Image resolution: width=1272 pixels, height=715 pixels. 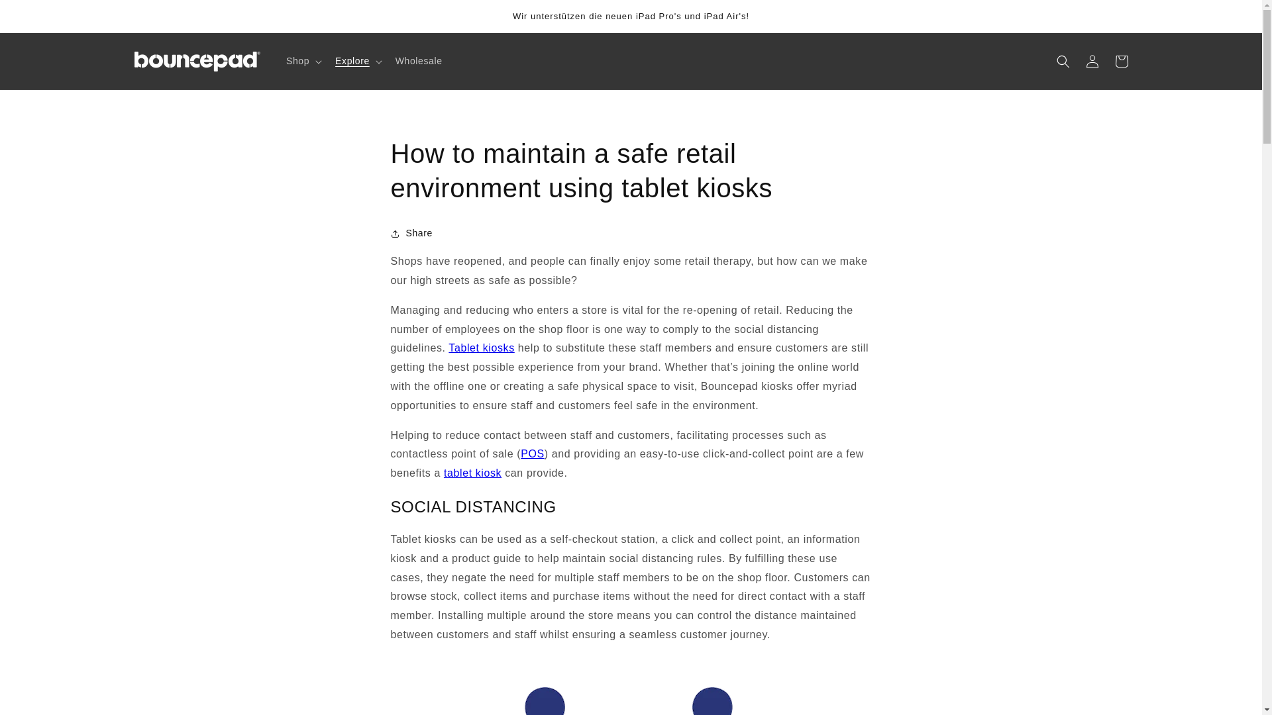 I want to click on Tablet kiosks, so click(x=481, y=348).